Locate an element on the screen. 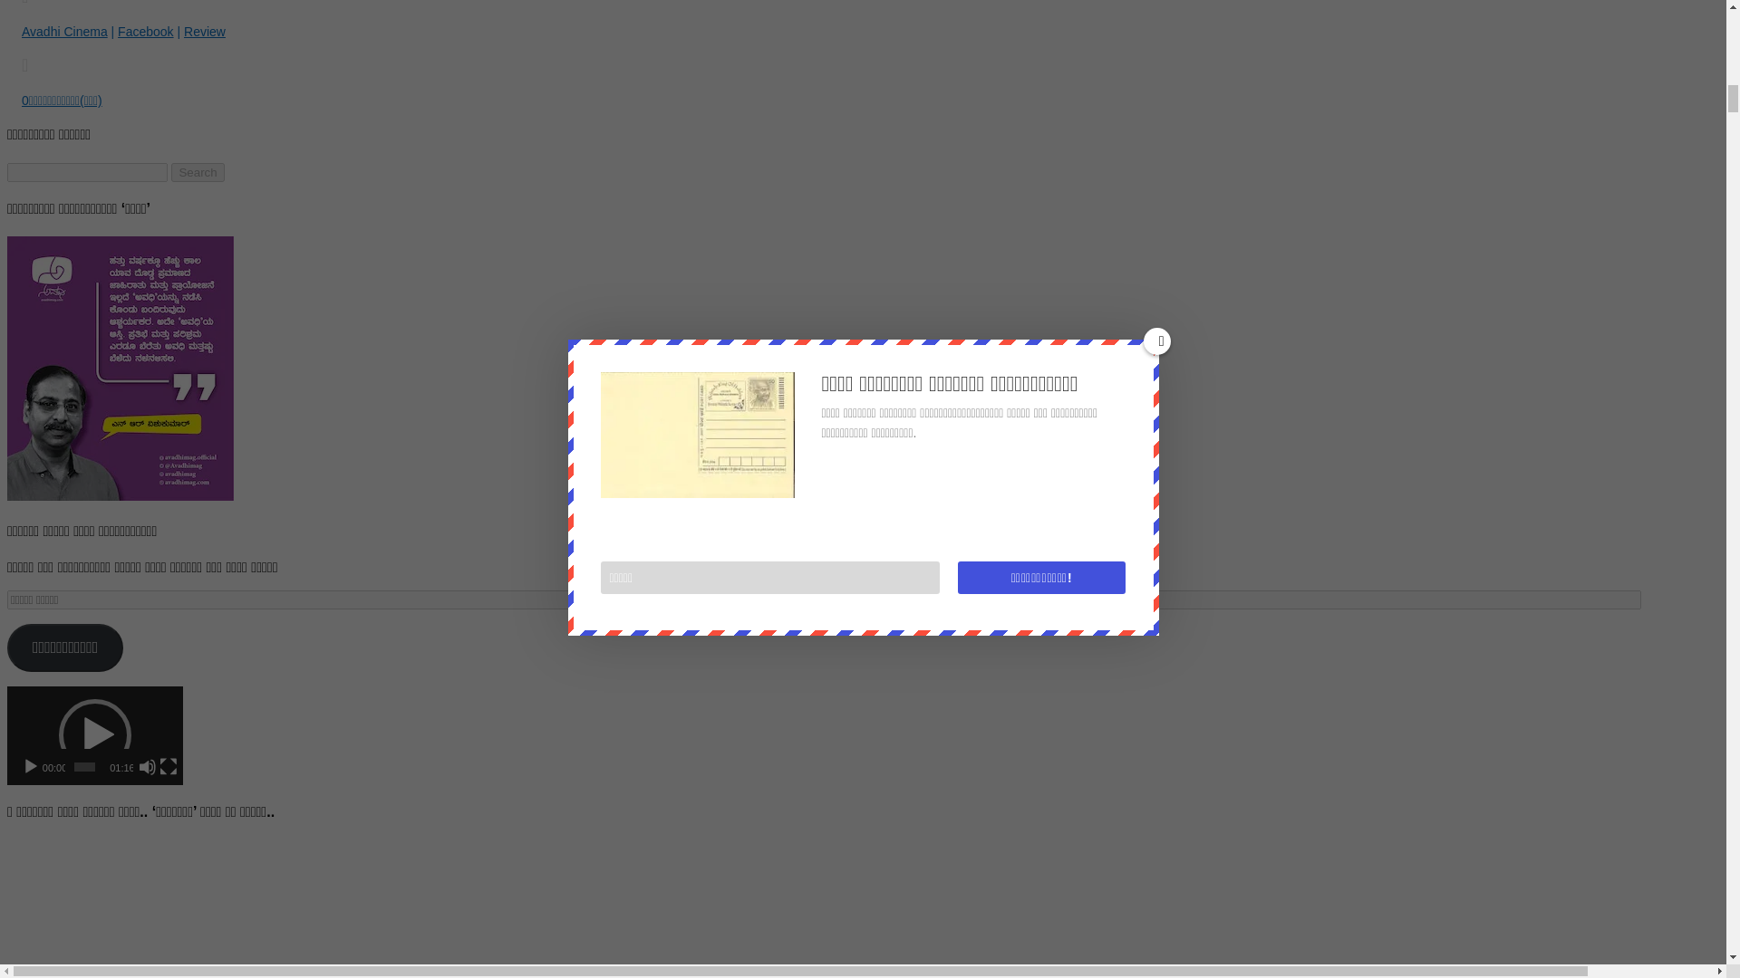 The image size is (1740, 978). Facebook is located at coordinates (145, 32).